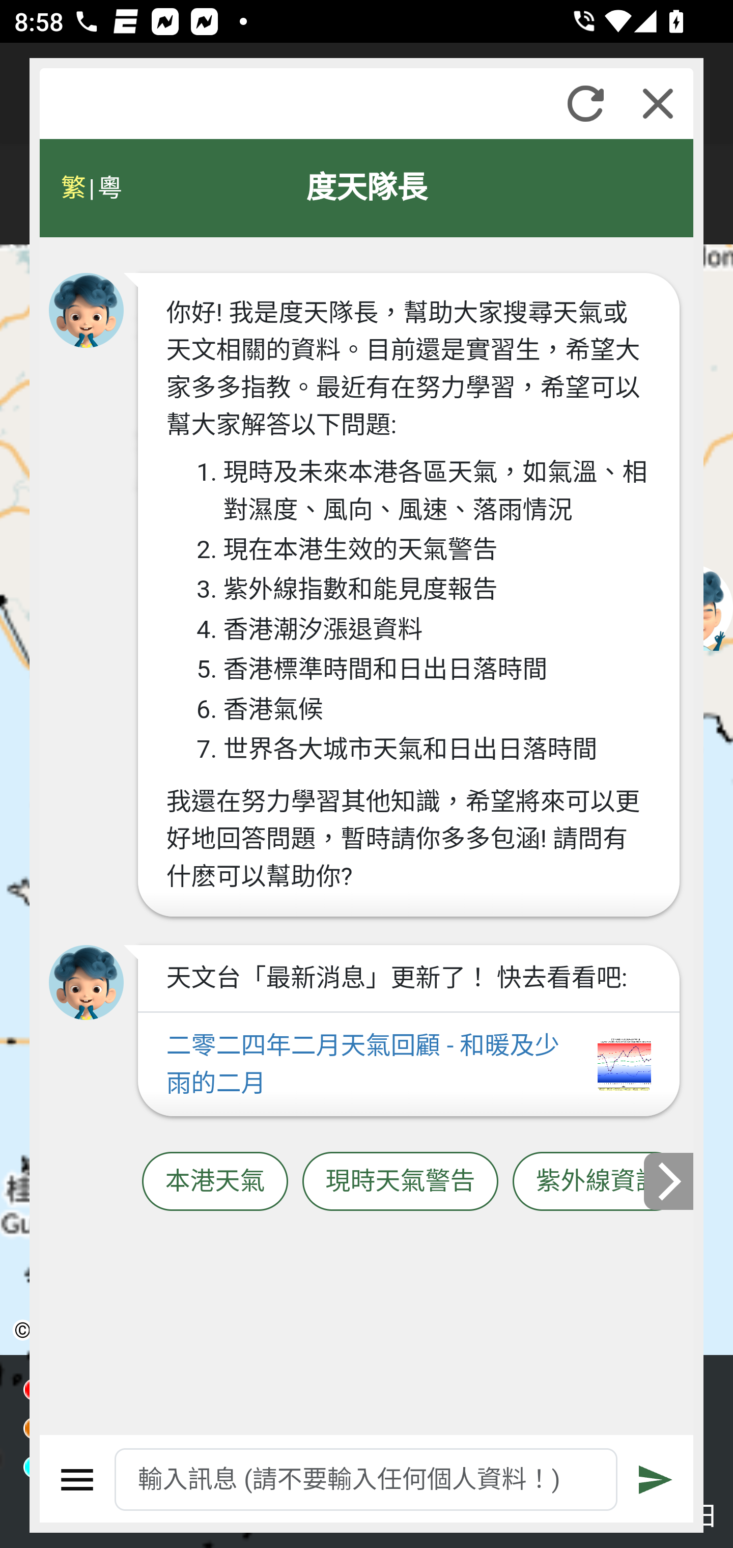 Image resolution: width=733 pixels, height=1548 pixels. I want to click on 二零二四年二月天氣回顧 - 和暖及少雨的二月, so click(408, 1065).